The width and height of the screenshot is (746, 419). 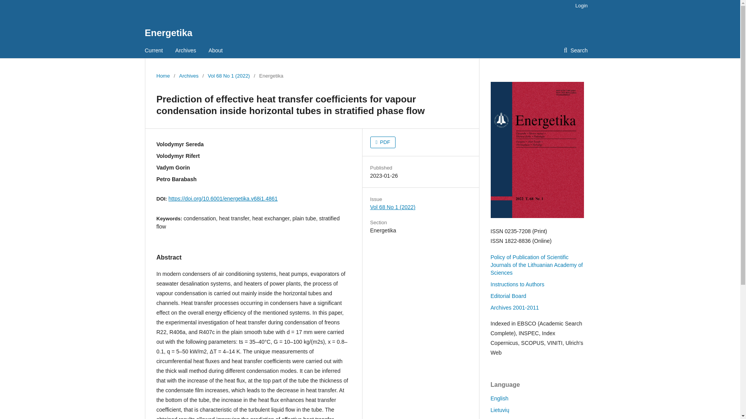 What do you see at coordinates (163, 76) in the screenshot?
I see `Home` at bounding box center [163, 76].